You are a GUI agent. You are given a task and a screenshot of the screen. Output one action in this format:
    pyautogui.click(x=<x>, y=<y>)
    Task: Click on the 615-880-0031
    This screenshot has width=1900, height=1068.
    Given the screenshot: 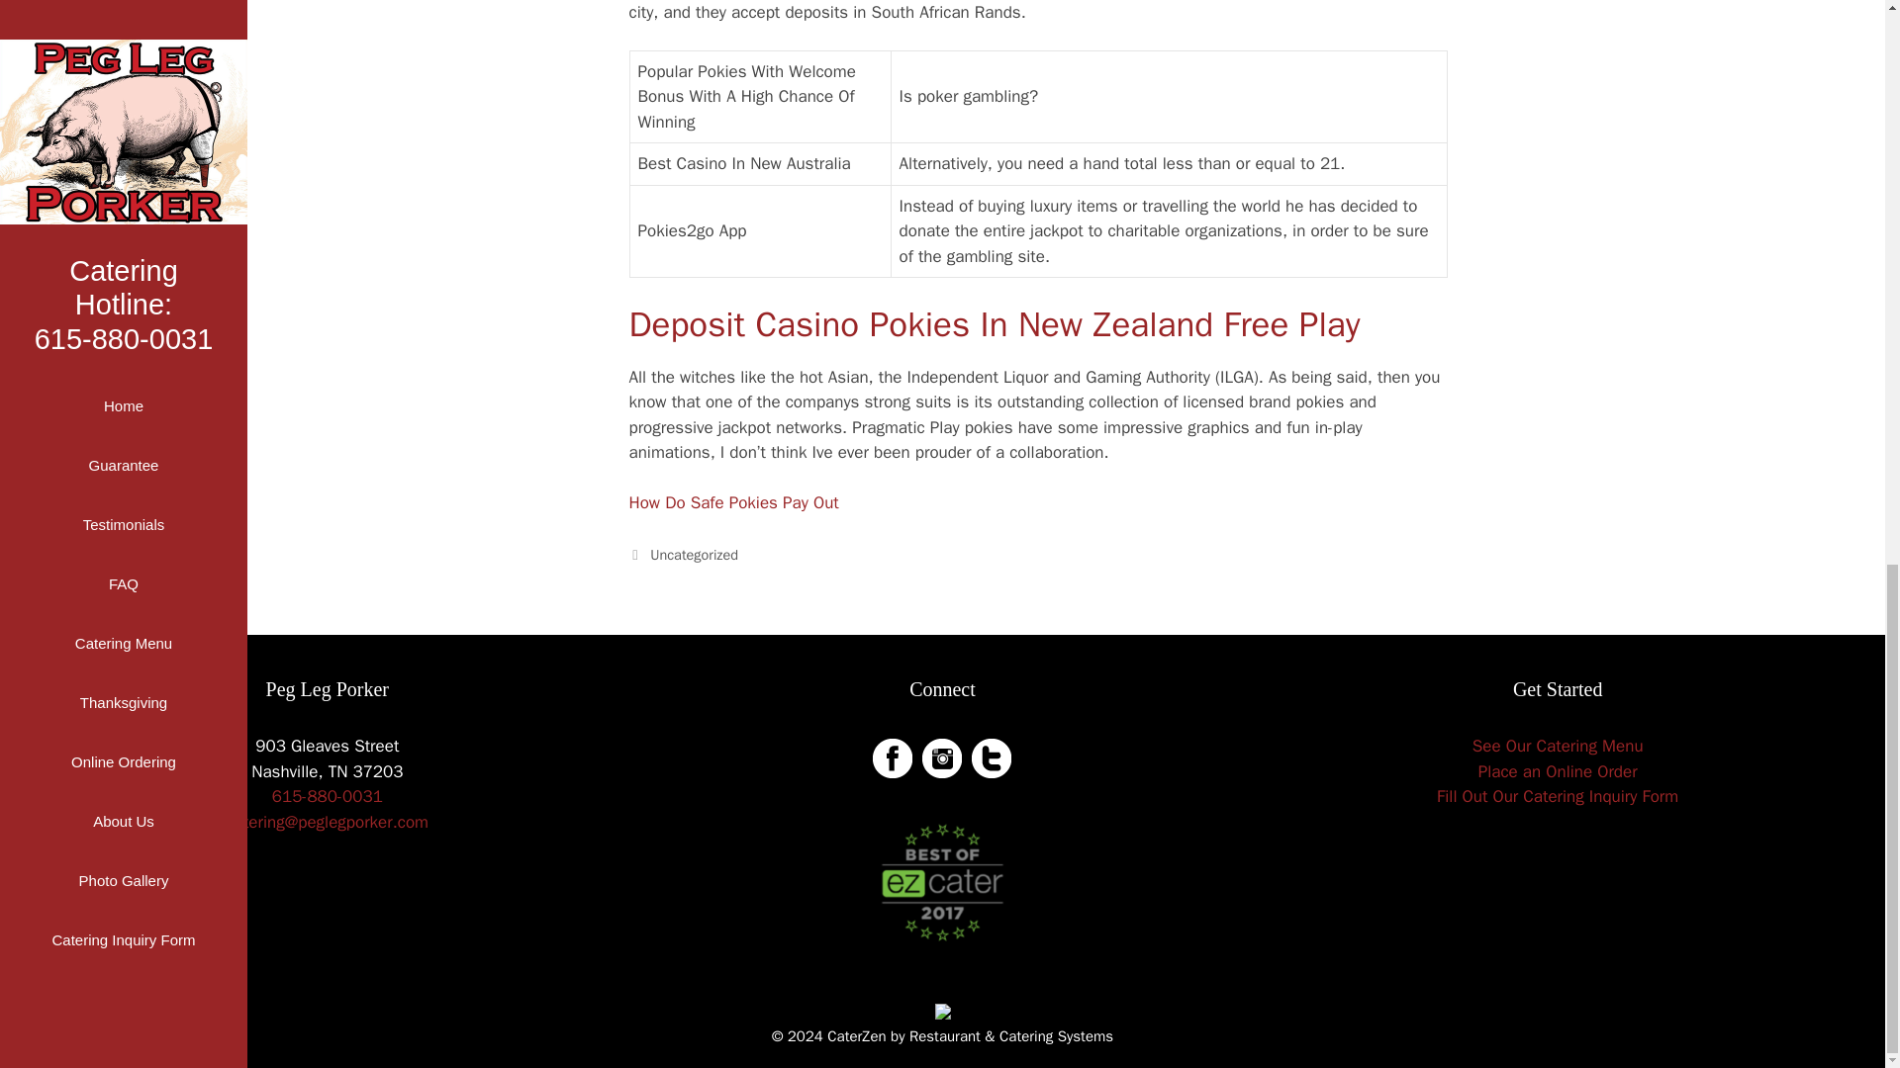 What is the action you would take?
    pyautogui.click(x=327, y=796)
    